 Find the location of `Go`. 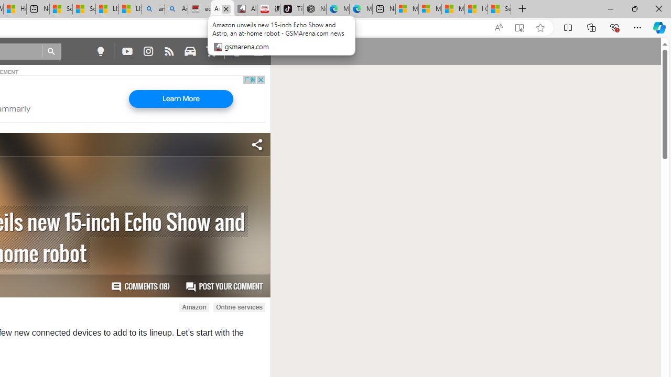

Go is located at coordinates (51, 51).